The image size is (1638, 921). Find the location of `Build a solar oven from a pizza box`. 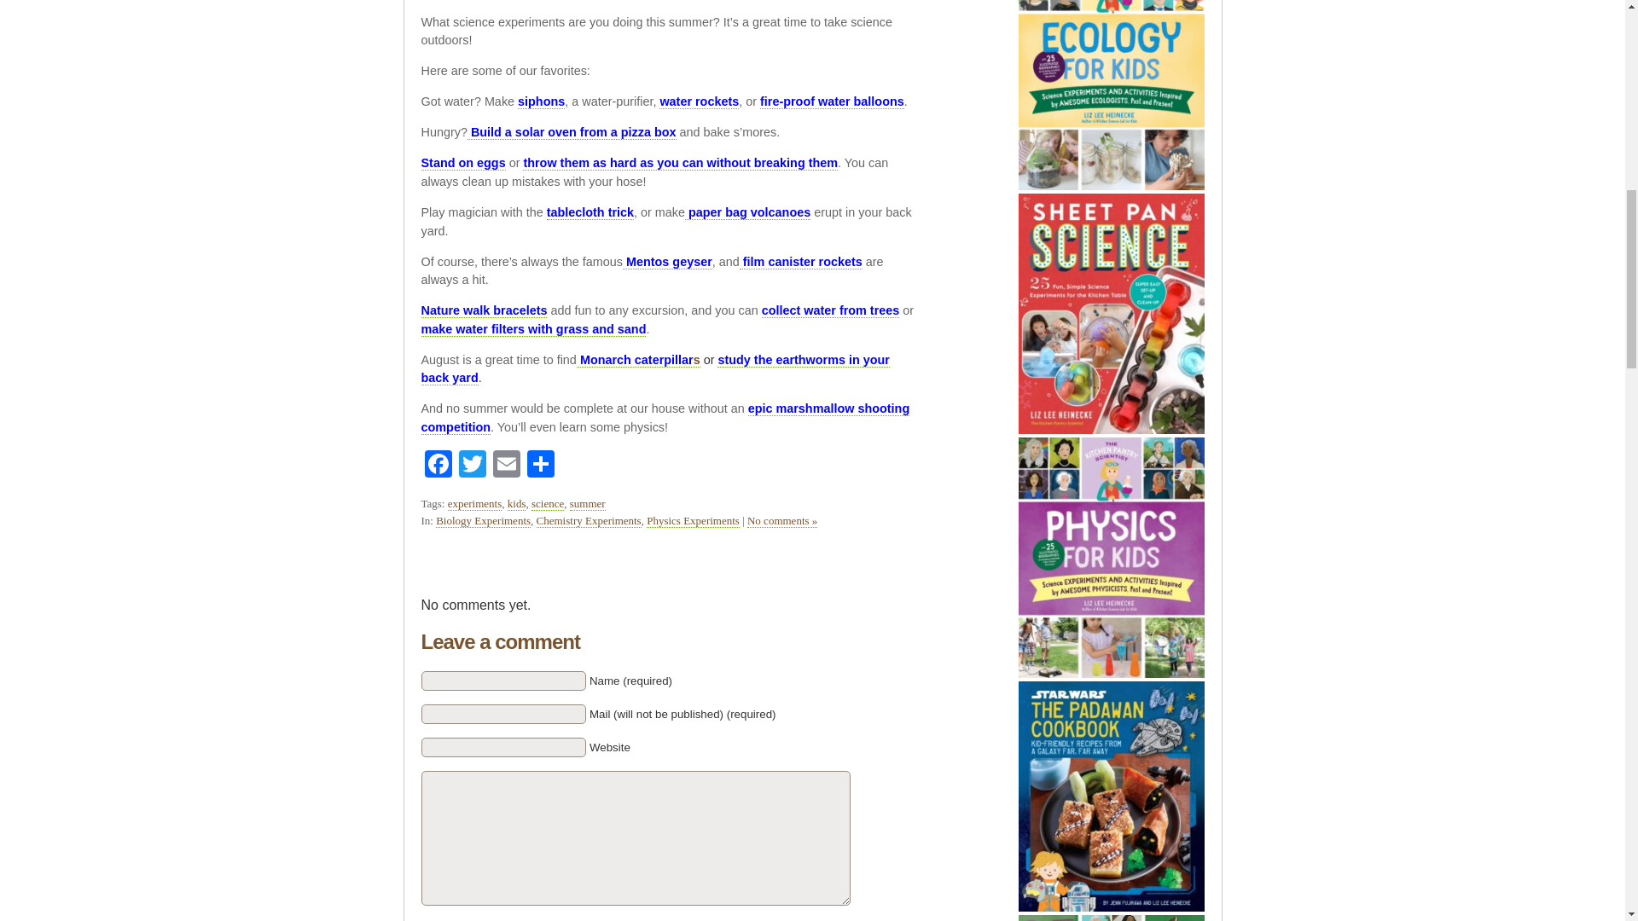

Build a solar oven from a pizza box is located at coordinates (572, 132).